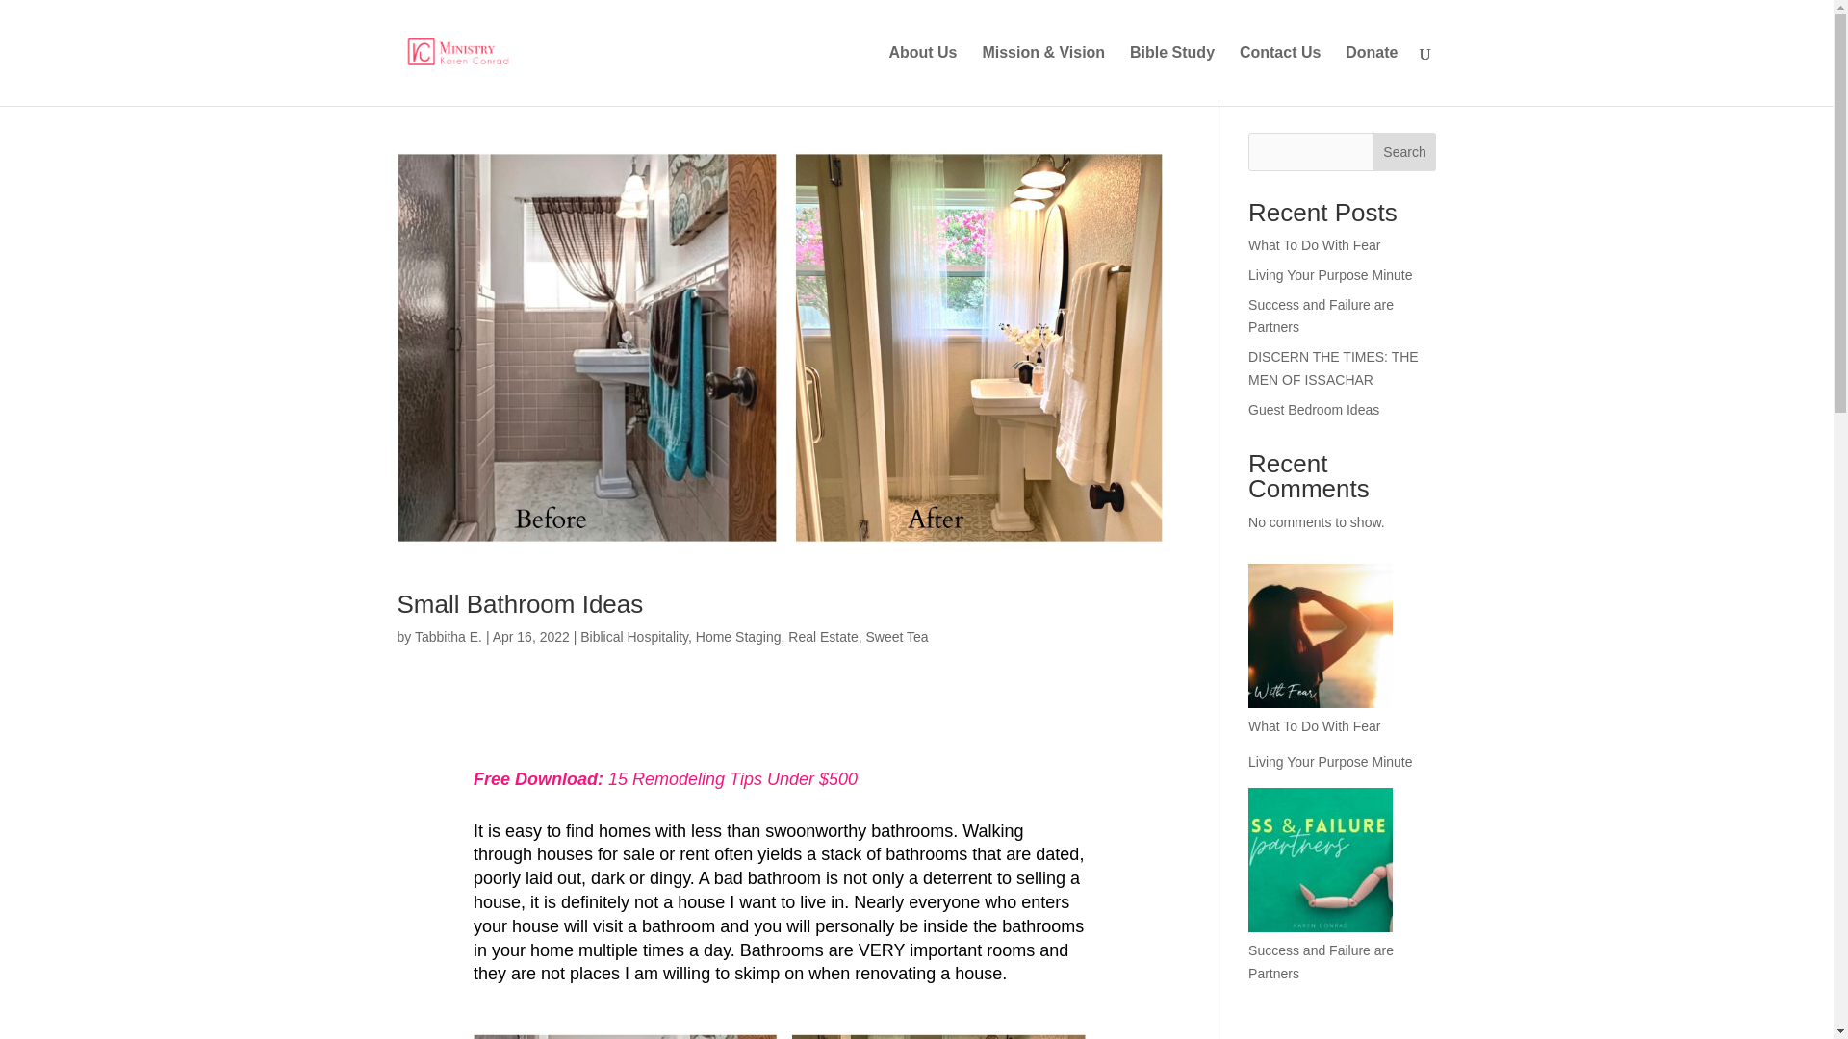 The height and width of the screenshot is (1039, 1848). What do you see at coordinates (1330, 274) in the screenshot?
I see `Living Your Purpose Minute` at bounding box center [1330, 274].